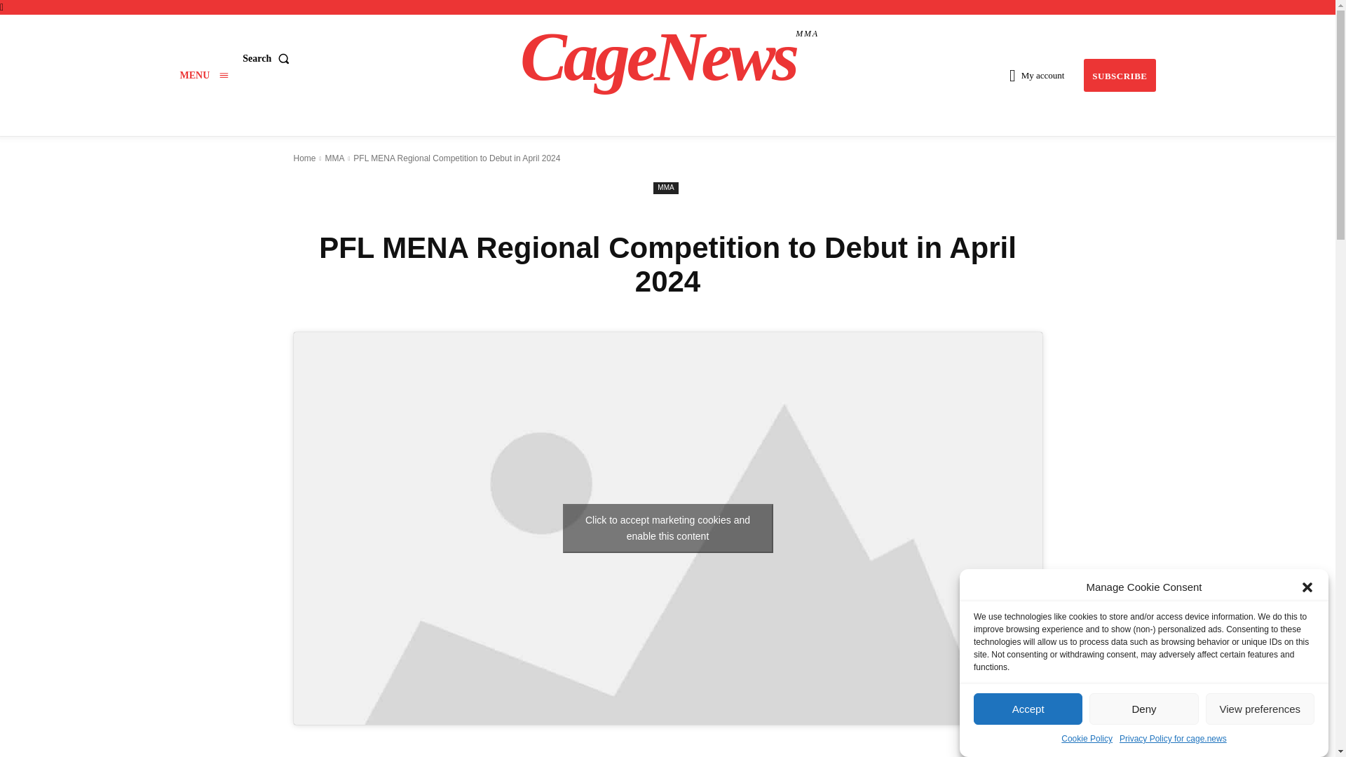  I want to click on MENU, so click(1119, 75).